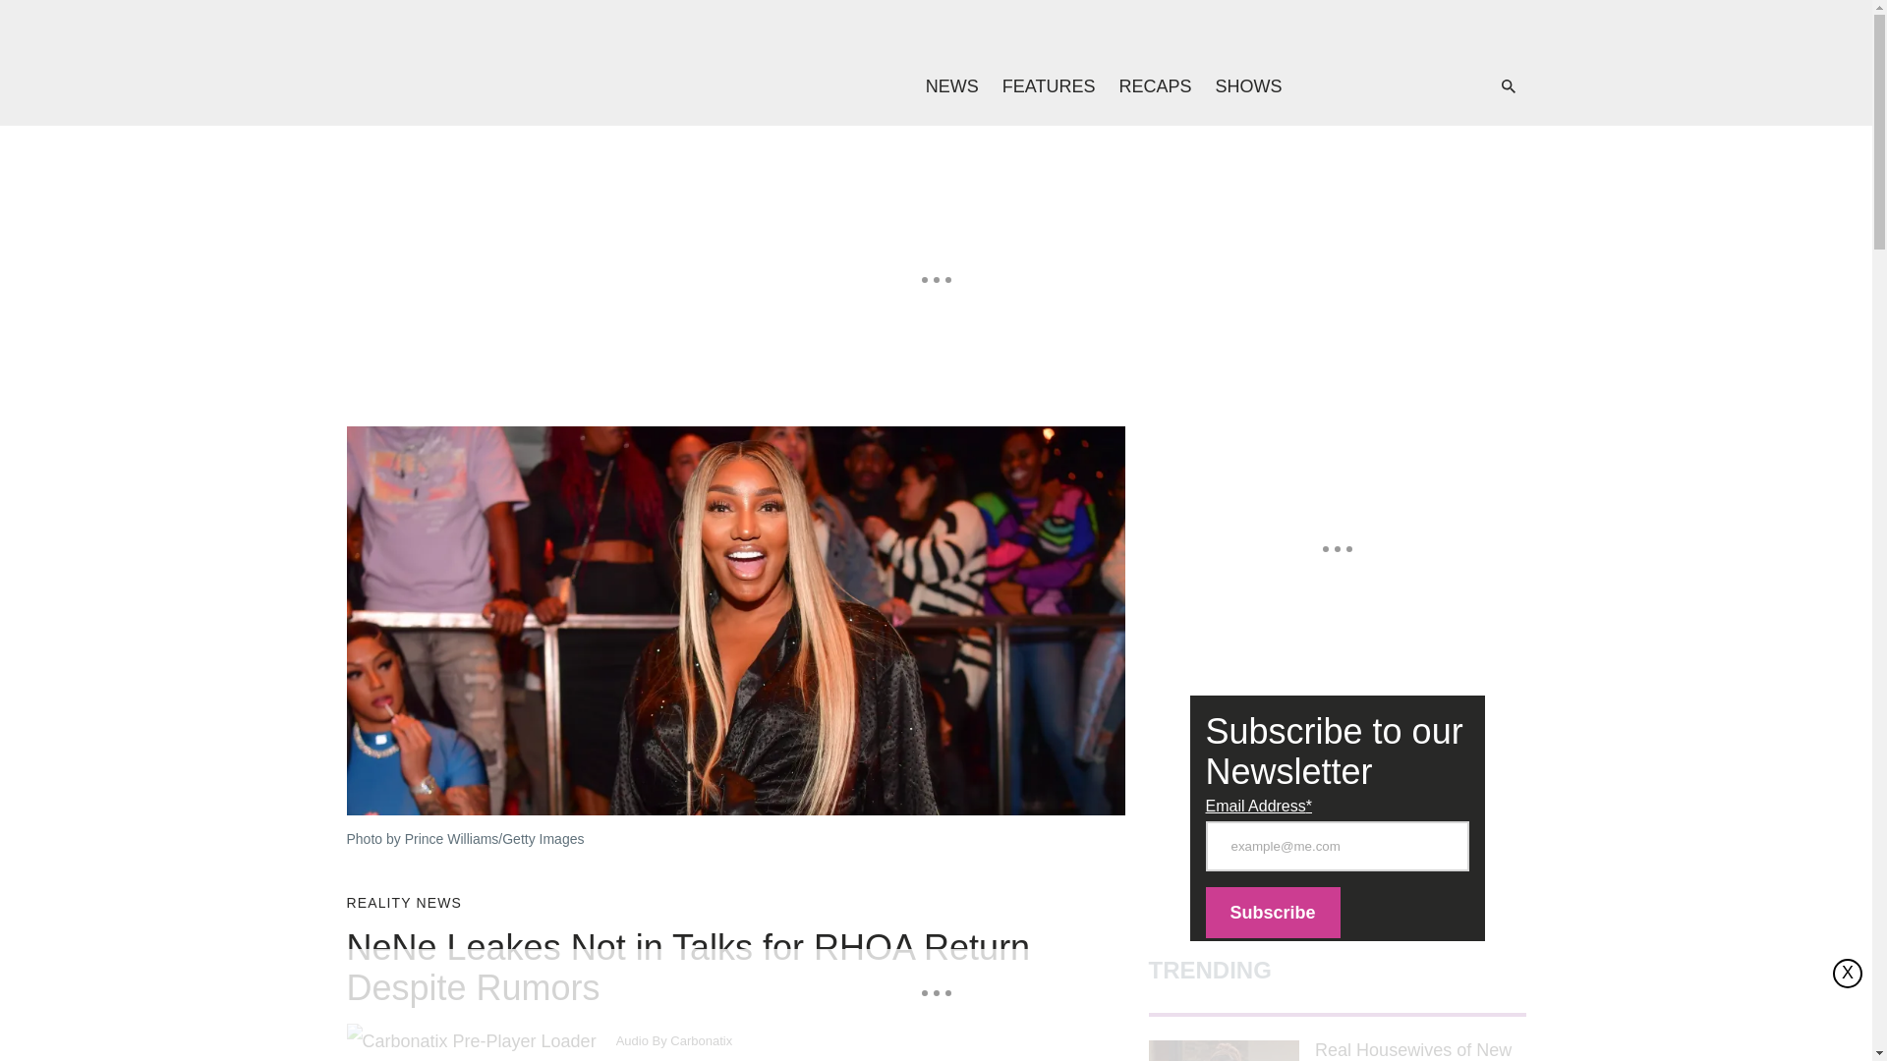 This screenshot has width=1887, height=1061. I want to click on Facebook, so click(1359, 86).